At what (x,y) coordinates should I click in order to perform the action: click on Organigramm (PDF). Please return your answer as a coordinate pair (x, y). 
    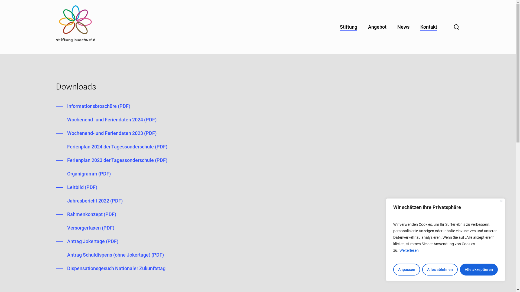
    Looking at the image, I should click on (83, 174).